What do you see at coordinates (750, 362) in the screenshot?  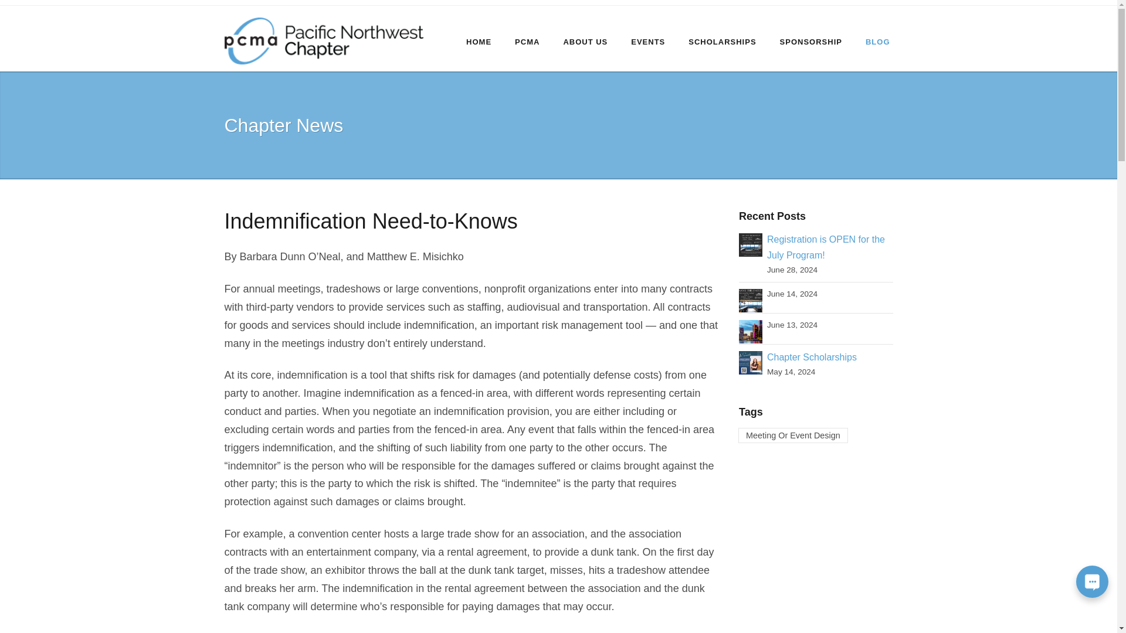 I see `Chapter Scholarships` at bounding box center [750, 362].